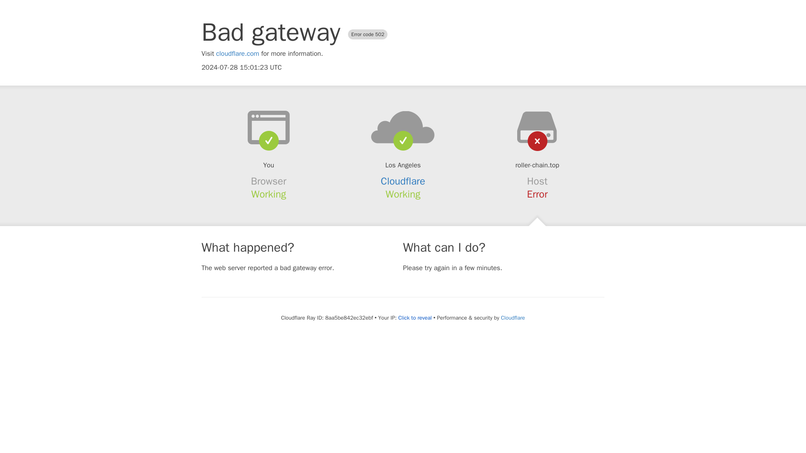 This screenshot has width=806, height=453. What do you see at coordinates (403, 181) in the screenshot?
I see `Cloudflare` at bounding box center [403, 181].